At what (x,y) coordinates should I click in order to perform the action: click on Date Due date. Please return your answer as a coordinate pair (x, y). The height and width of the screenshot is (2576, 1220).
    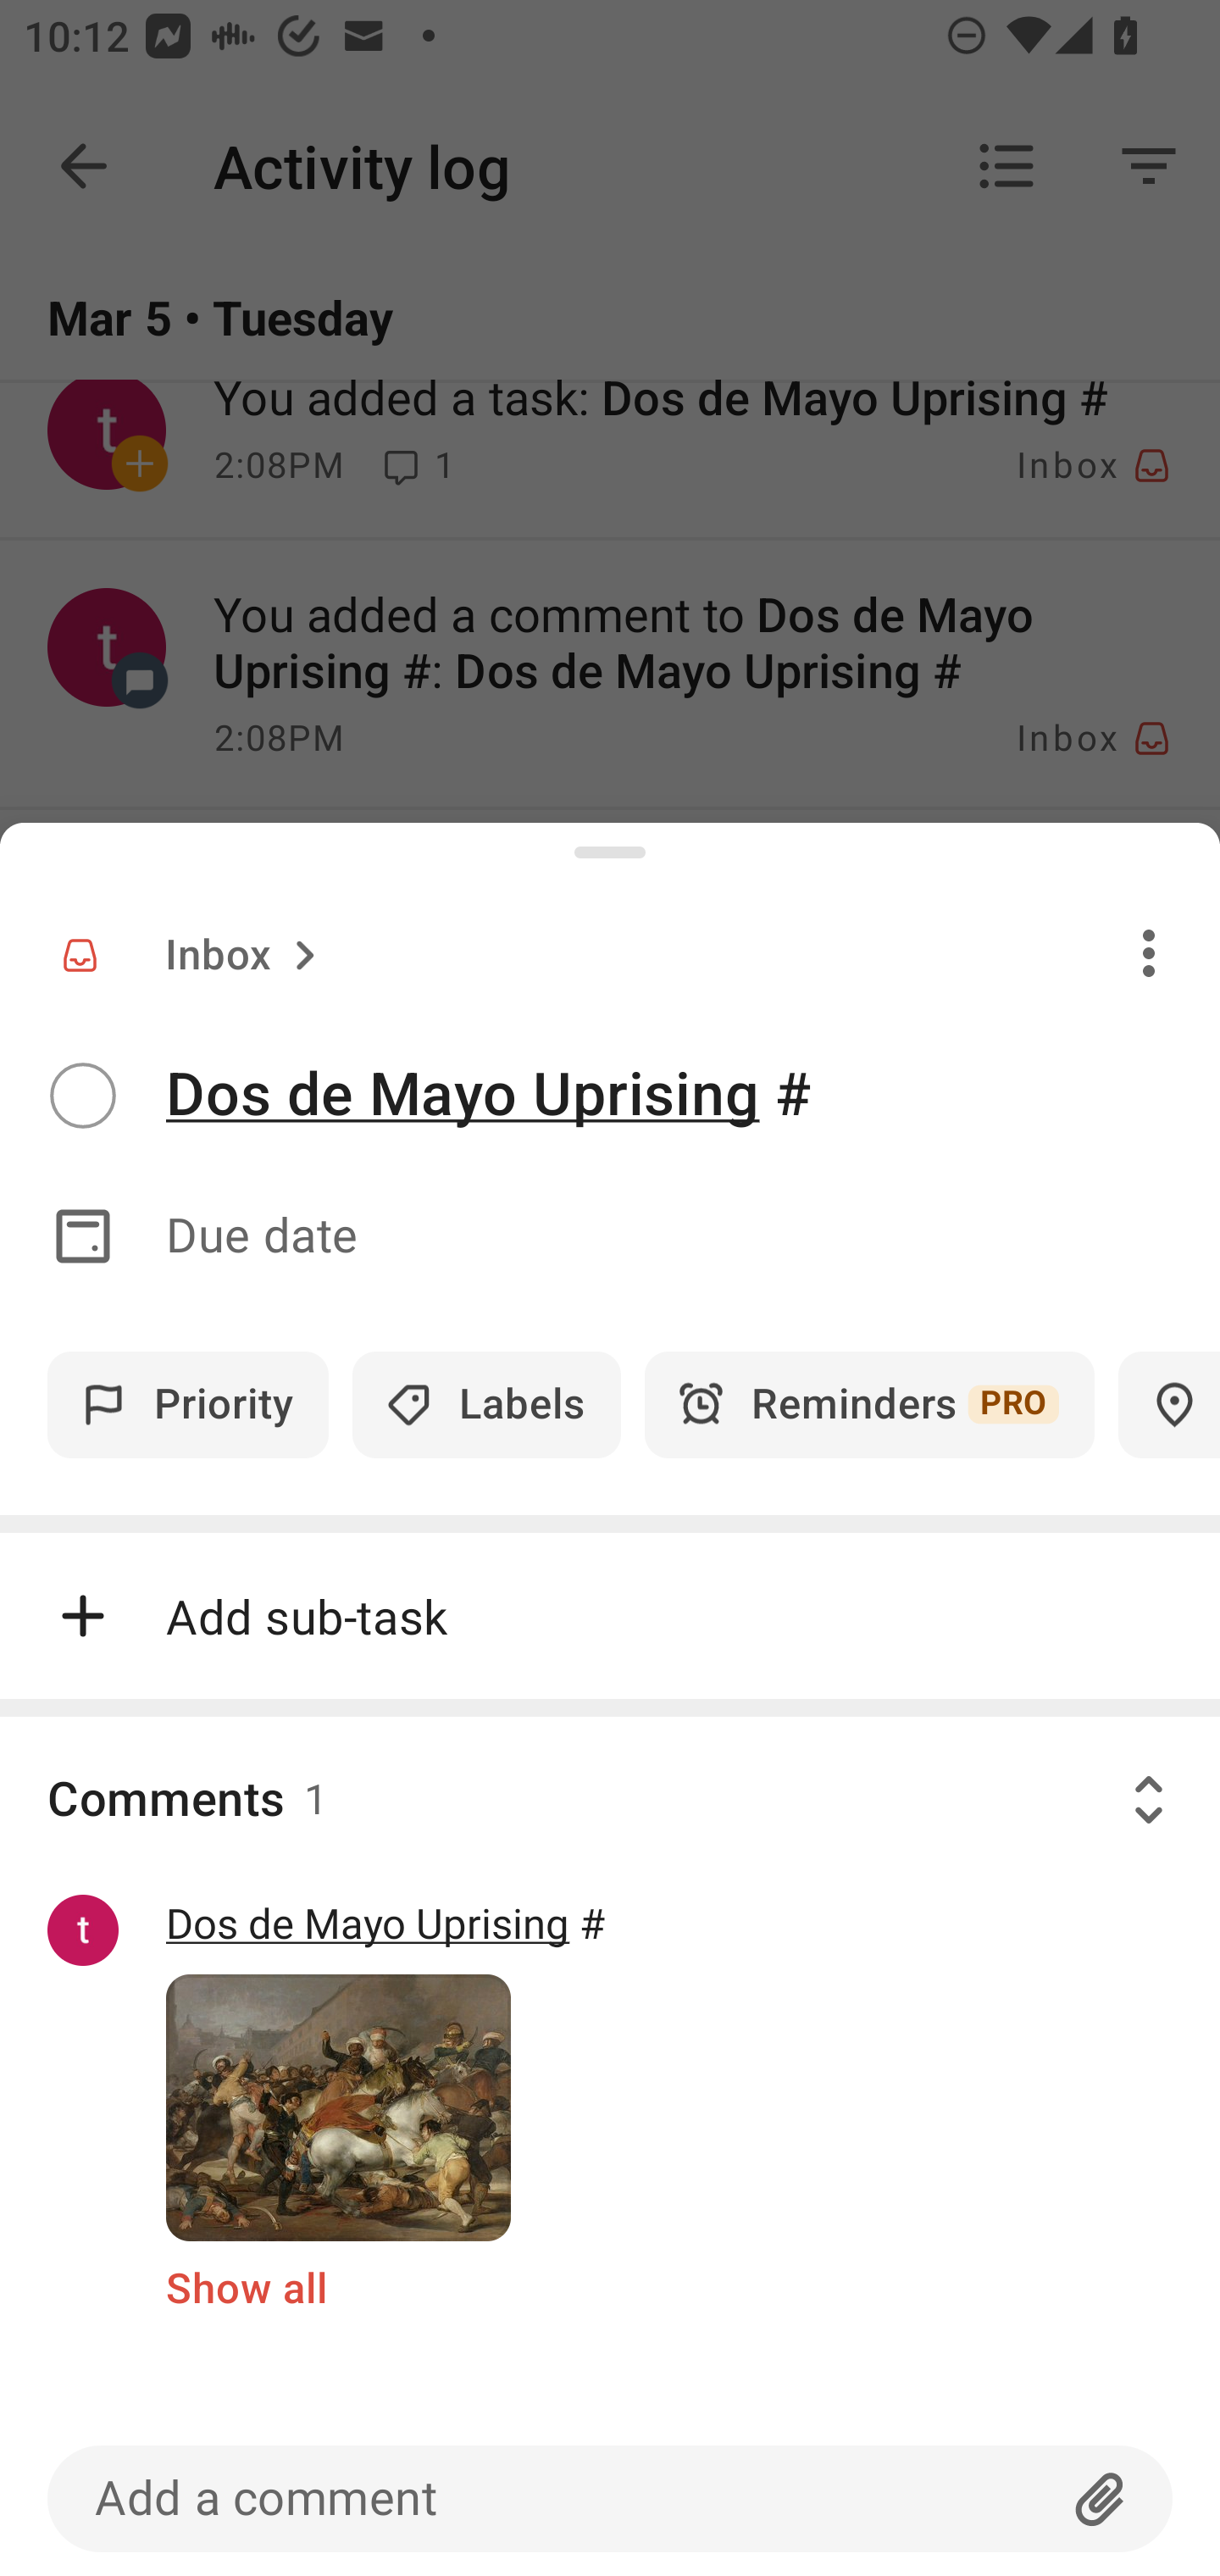
    Looking at the image, I should click on (610, 1236).